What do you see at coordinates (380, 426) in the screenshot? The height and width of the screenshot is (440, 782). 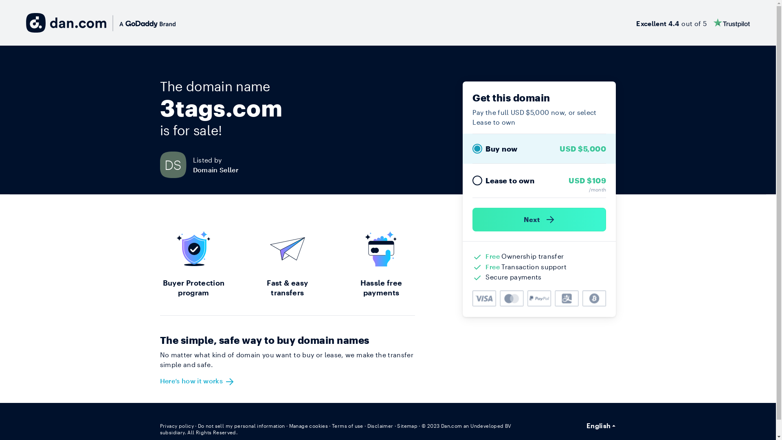 I see `Disclaimer` at bounding box center [380, 426].